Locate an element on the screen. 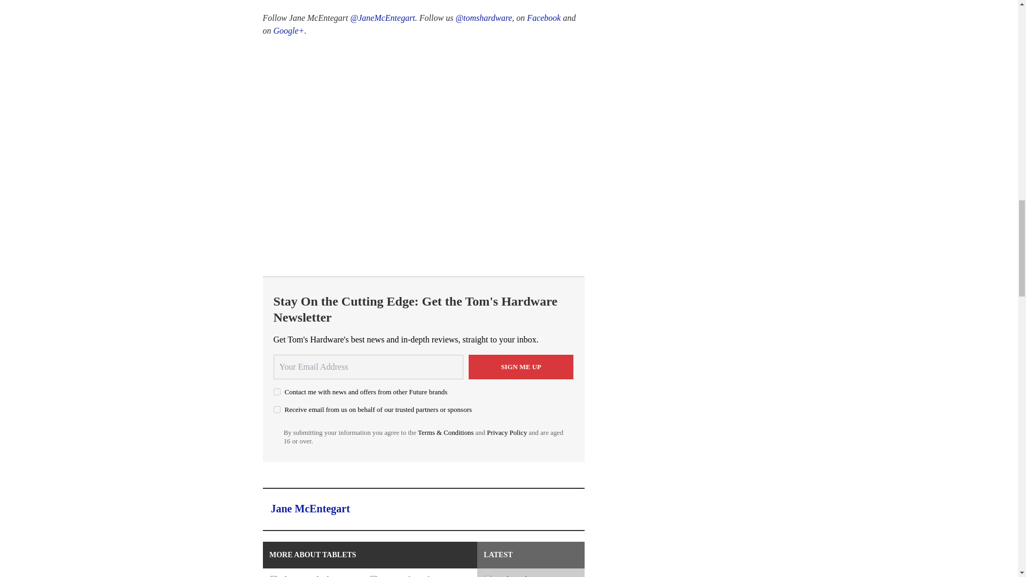 The height and width of the screenshot is (577, 1026). on is located at coordinates (277, 409).